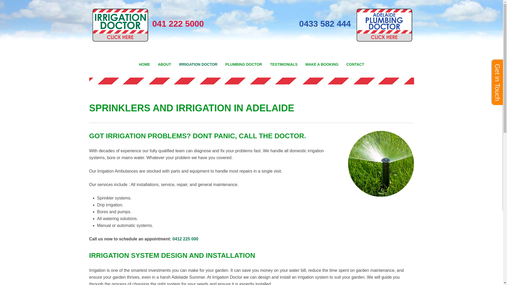 This screenshot has height=285, width=507. Describe the element at coordinates (322, 64) in the screenshot. I see `MAKE A BOOKING` at that location.